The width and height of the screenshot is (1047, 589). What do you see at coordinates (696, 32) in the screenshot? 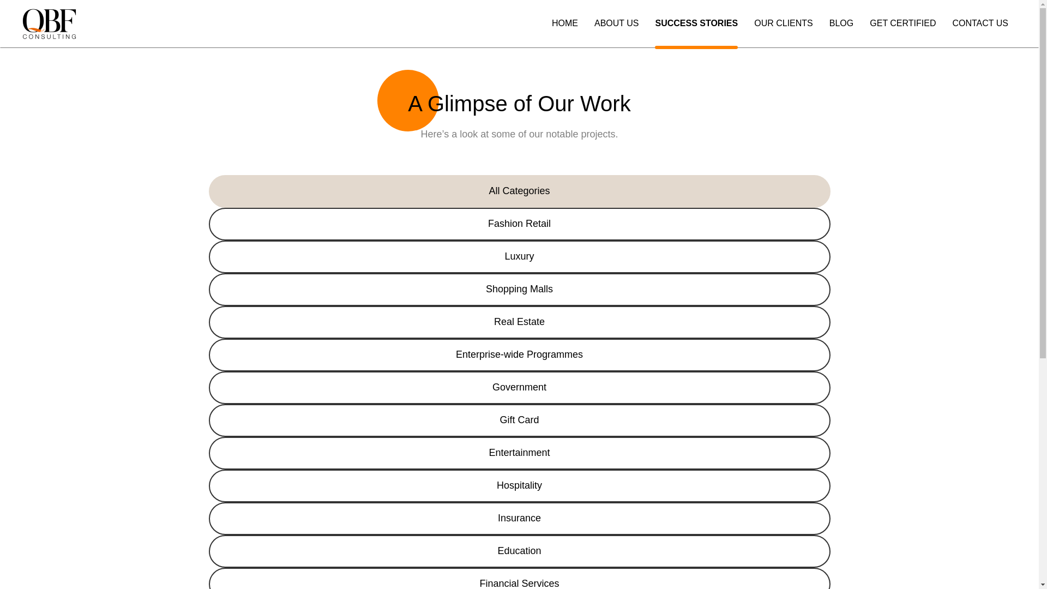
I see `SUCCESS STORIES` at bounding box center [696, 32].